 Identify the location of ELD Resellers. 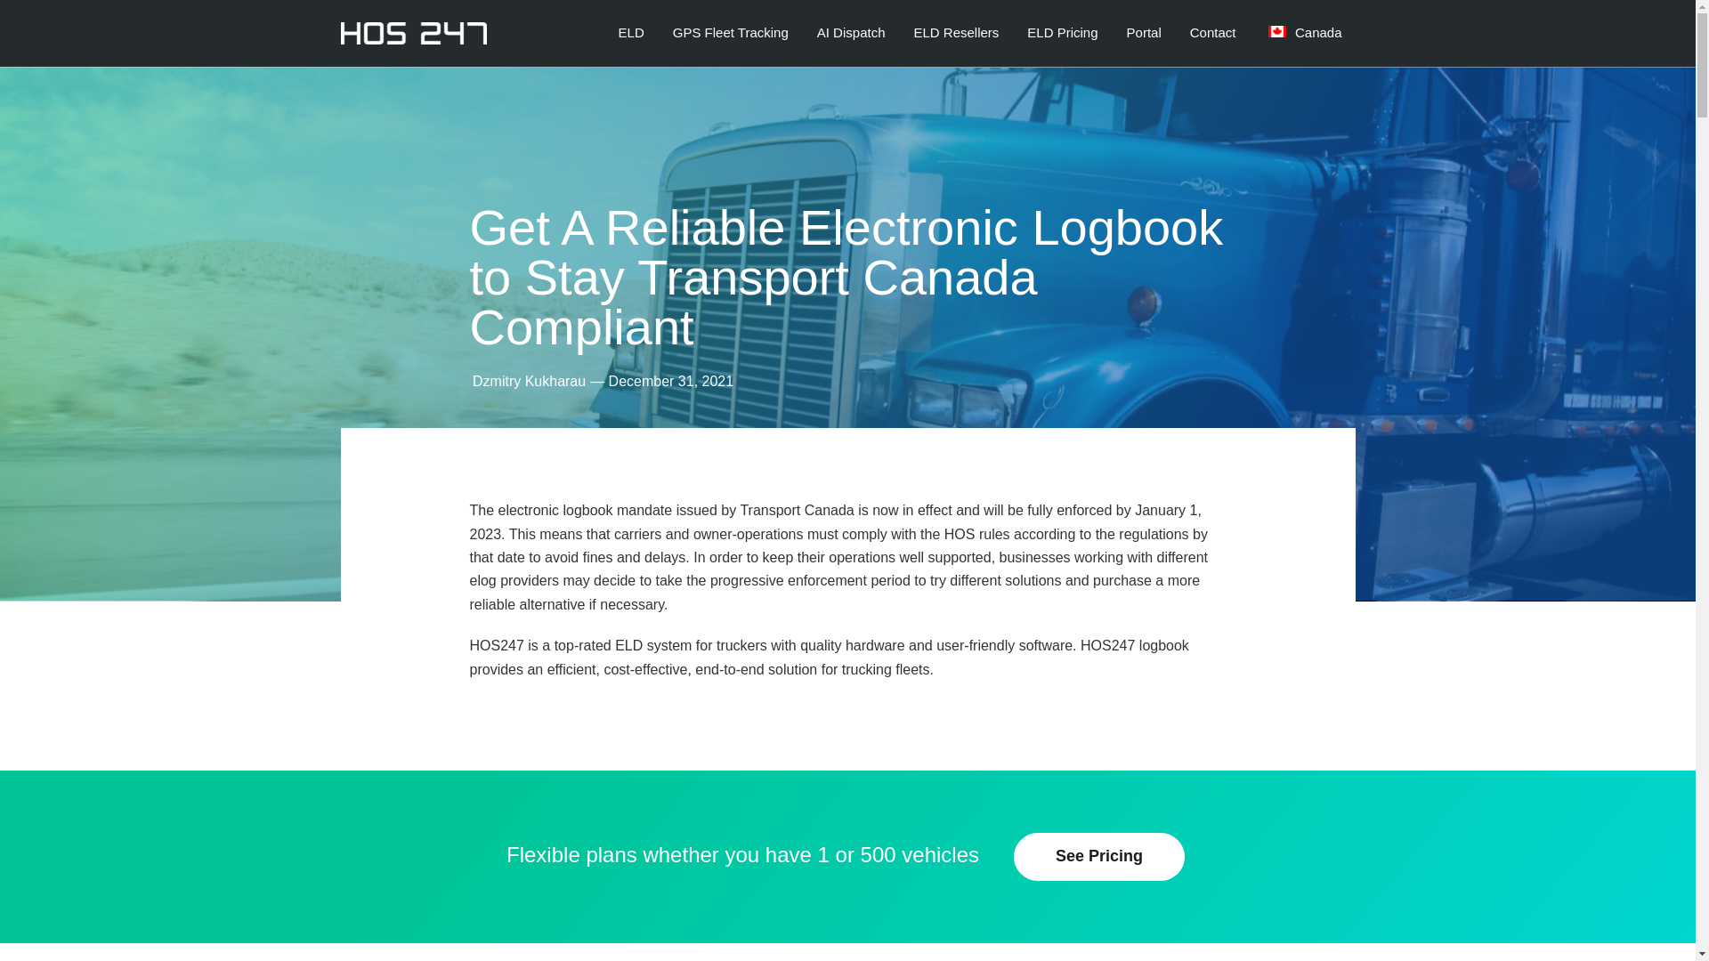
(955, 32).